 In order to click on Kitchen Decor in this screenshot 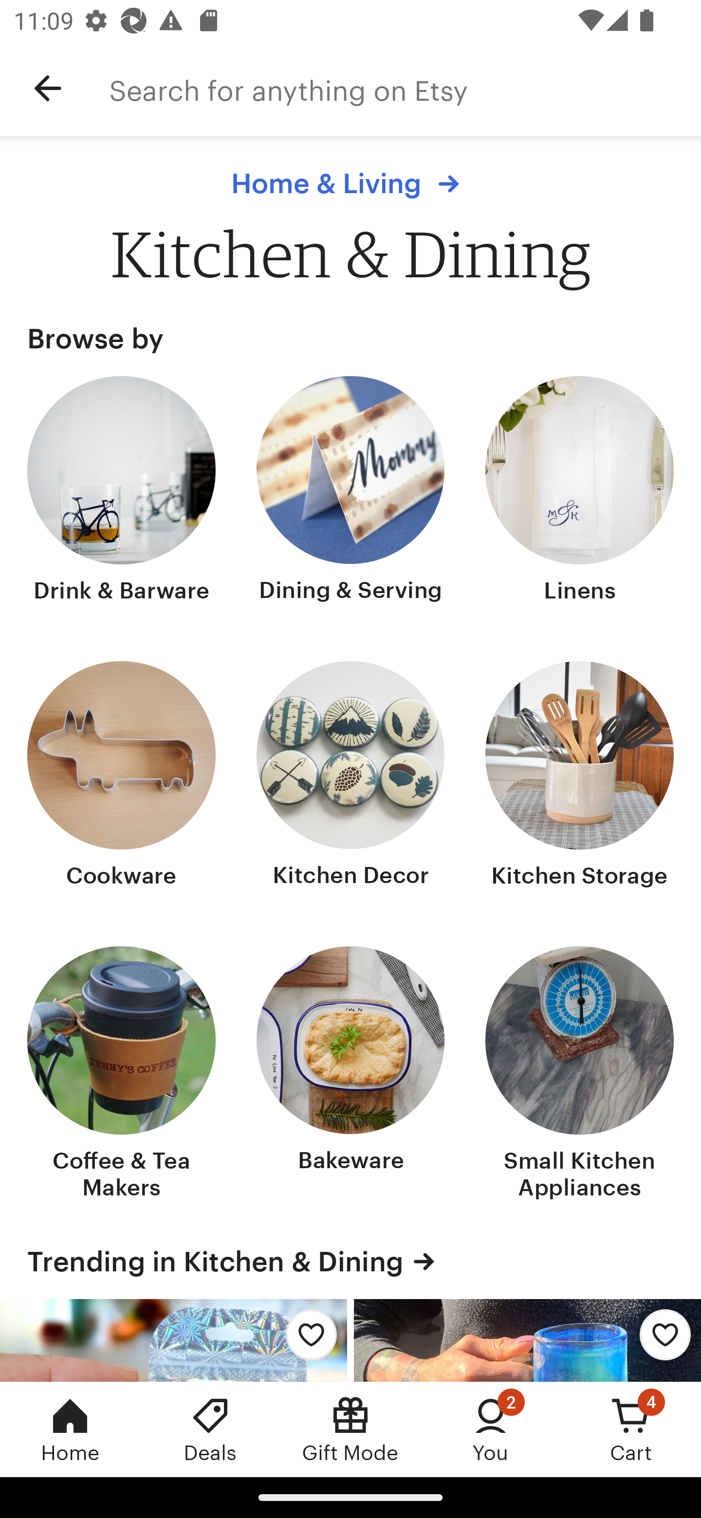, I will do `click(350, 777)`.